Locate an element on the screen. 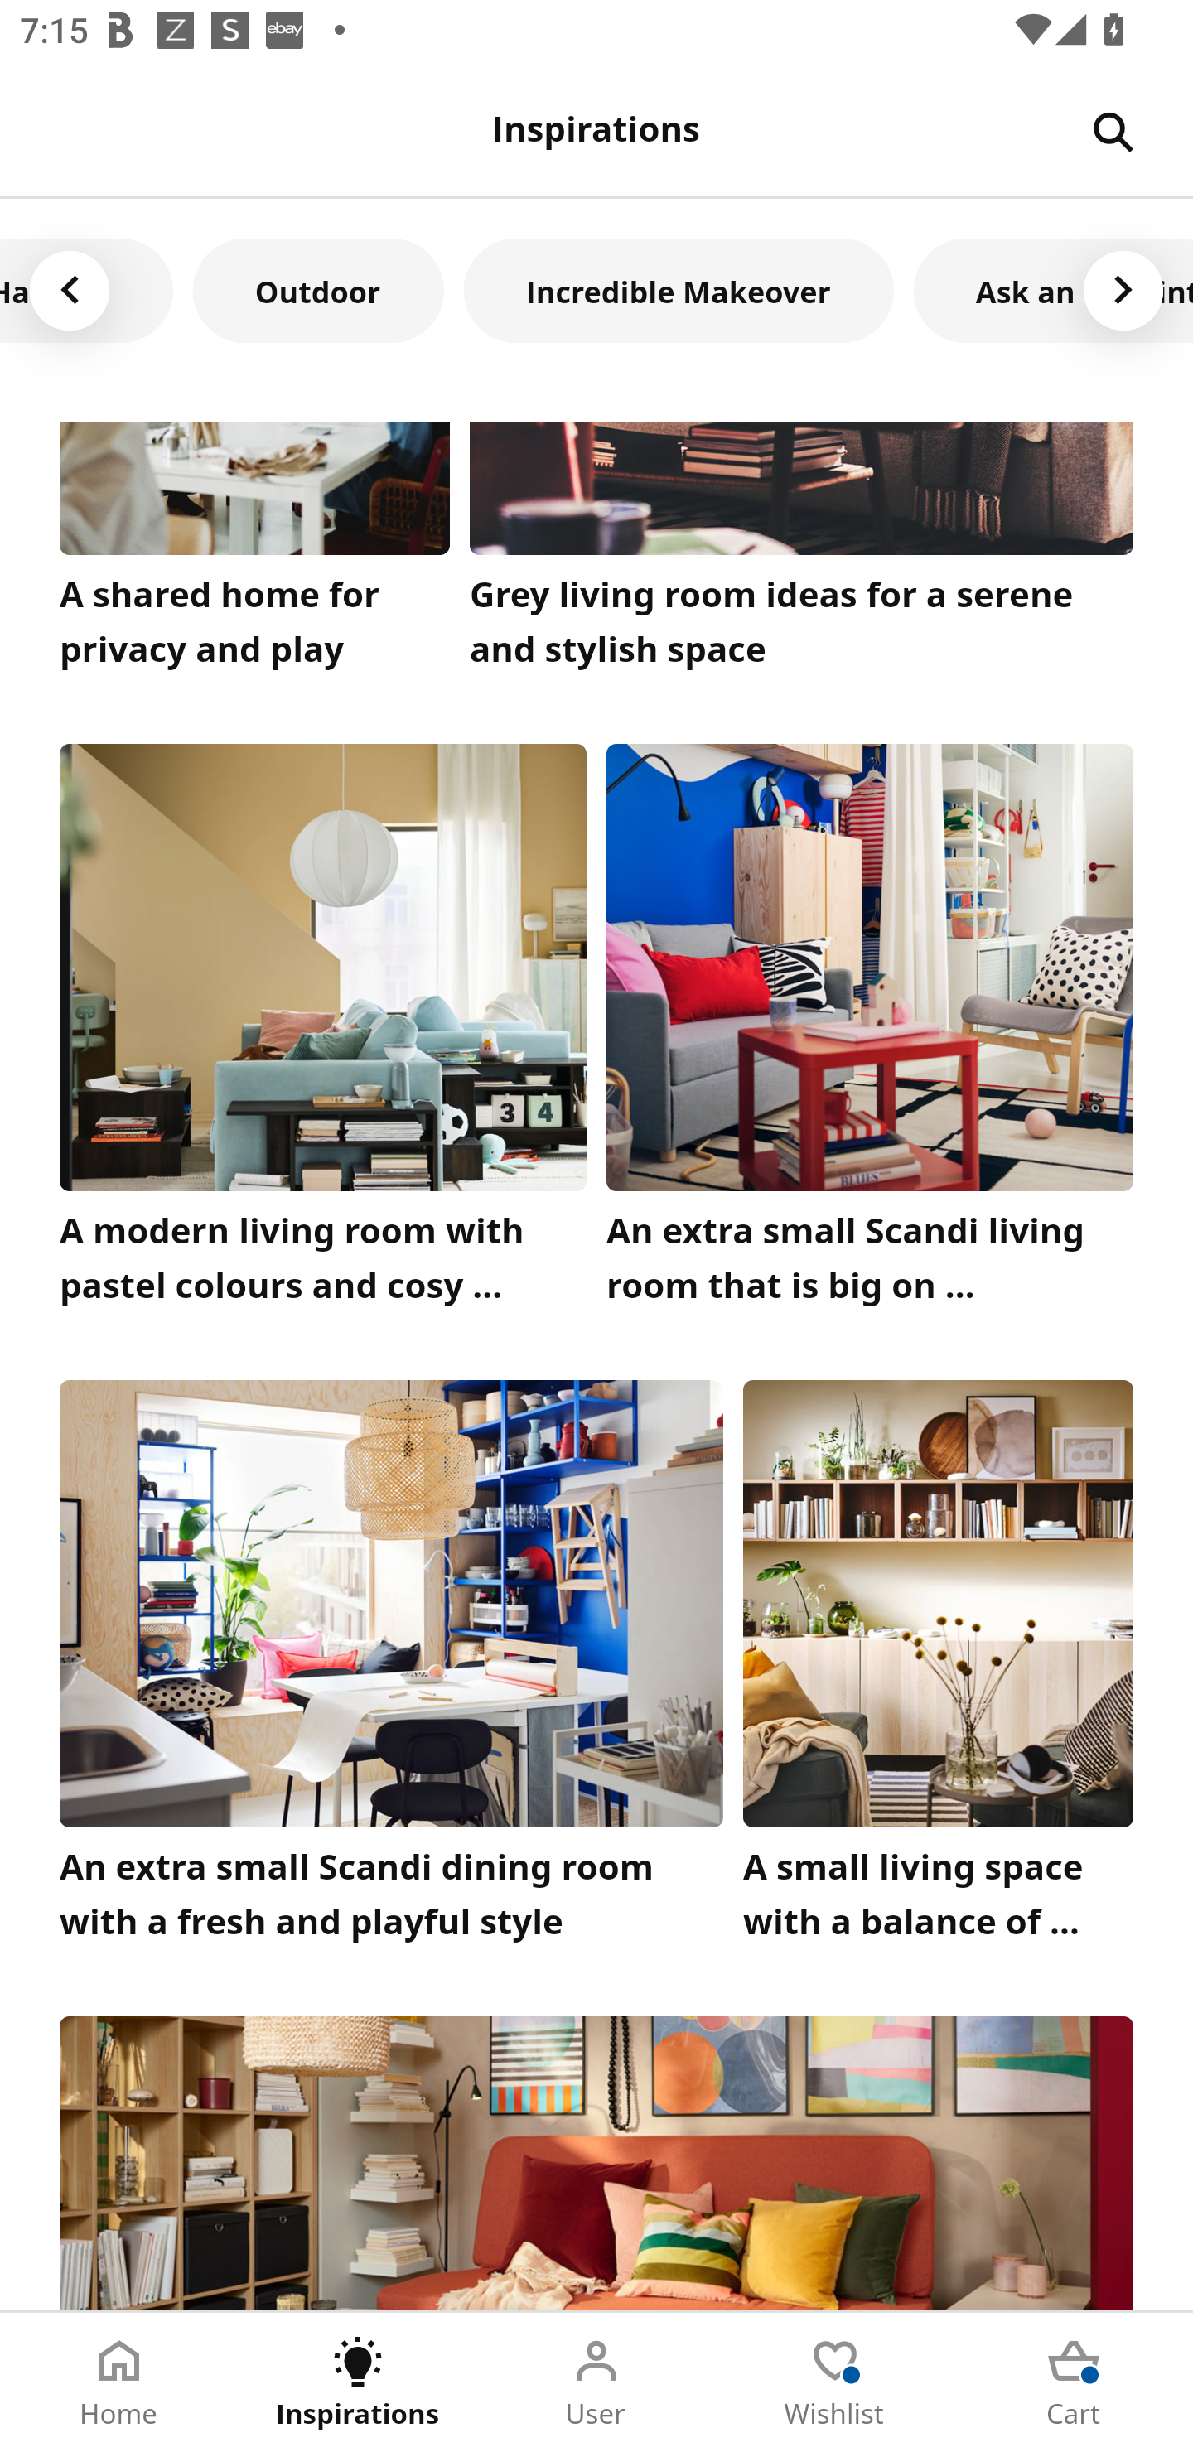  Inspirations
Tab 2 of 5 is located at coordinates (358, 2382).